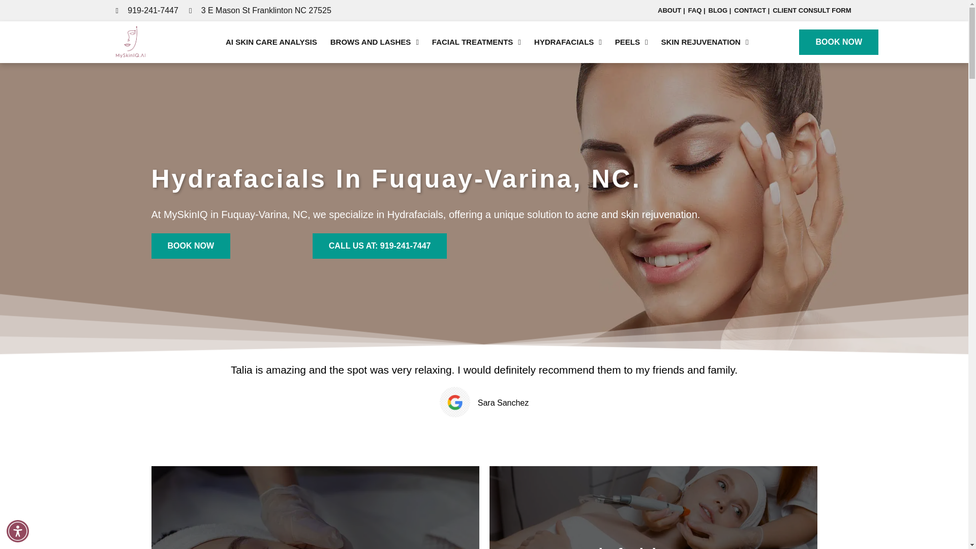 The width and height of the screenshot is (976, 549). What do you see at coordinates (631, 42) in the screenshot?
I see `PEELS` at bounding box center [631, 42].